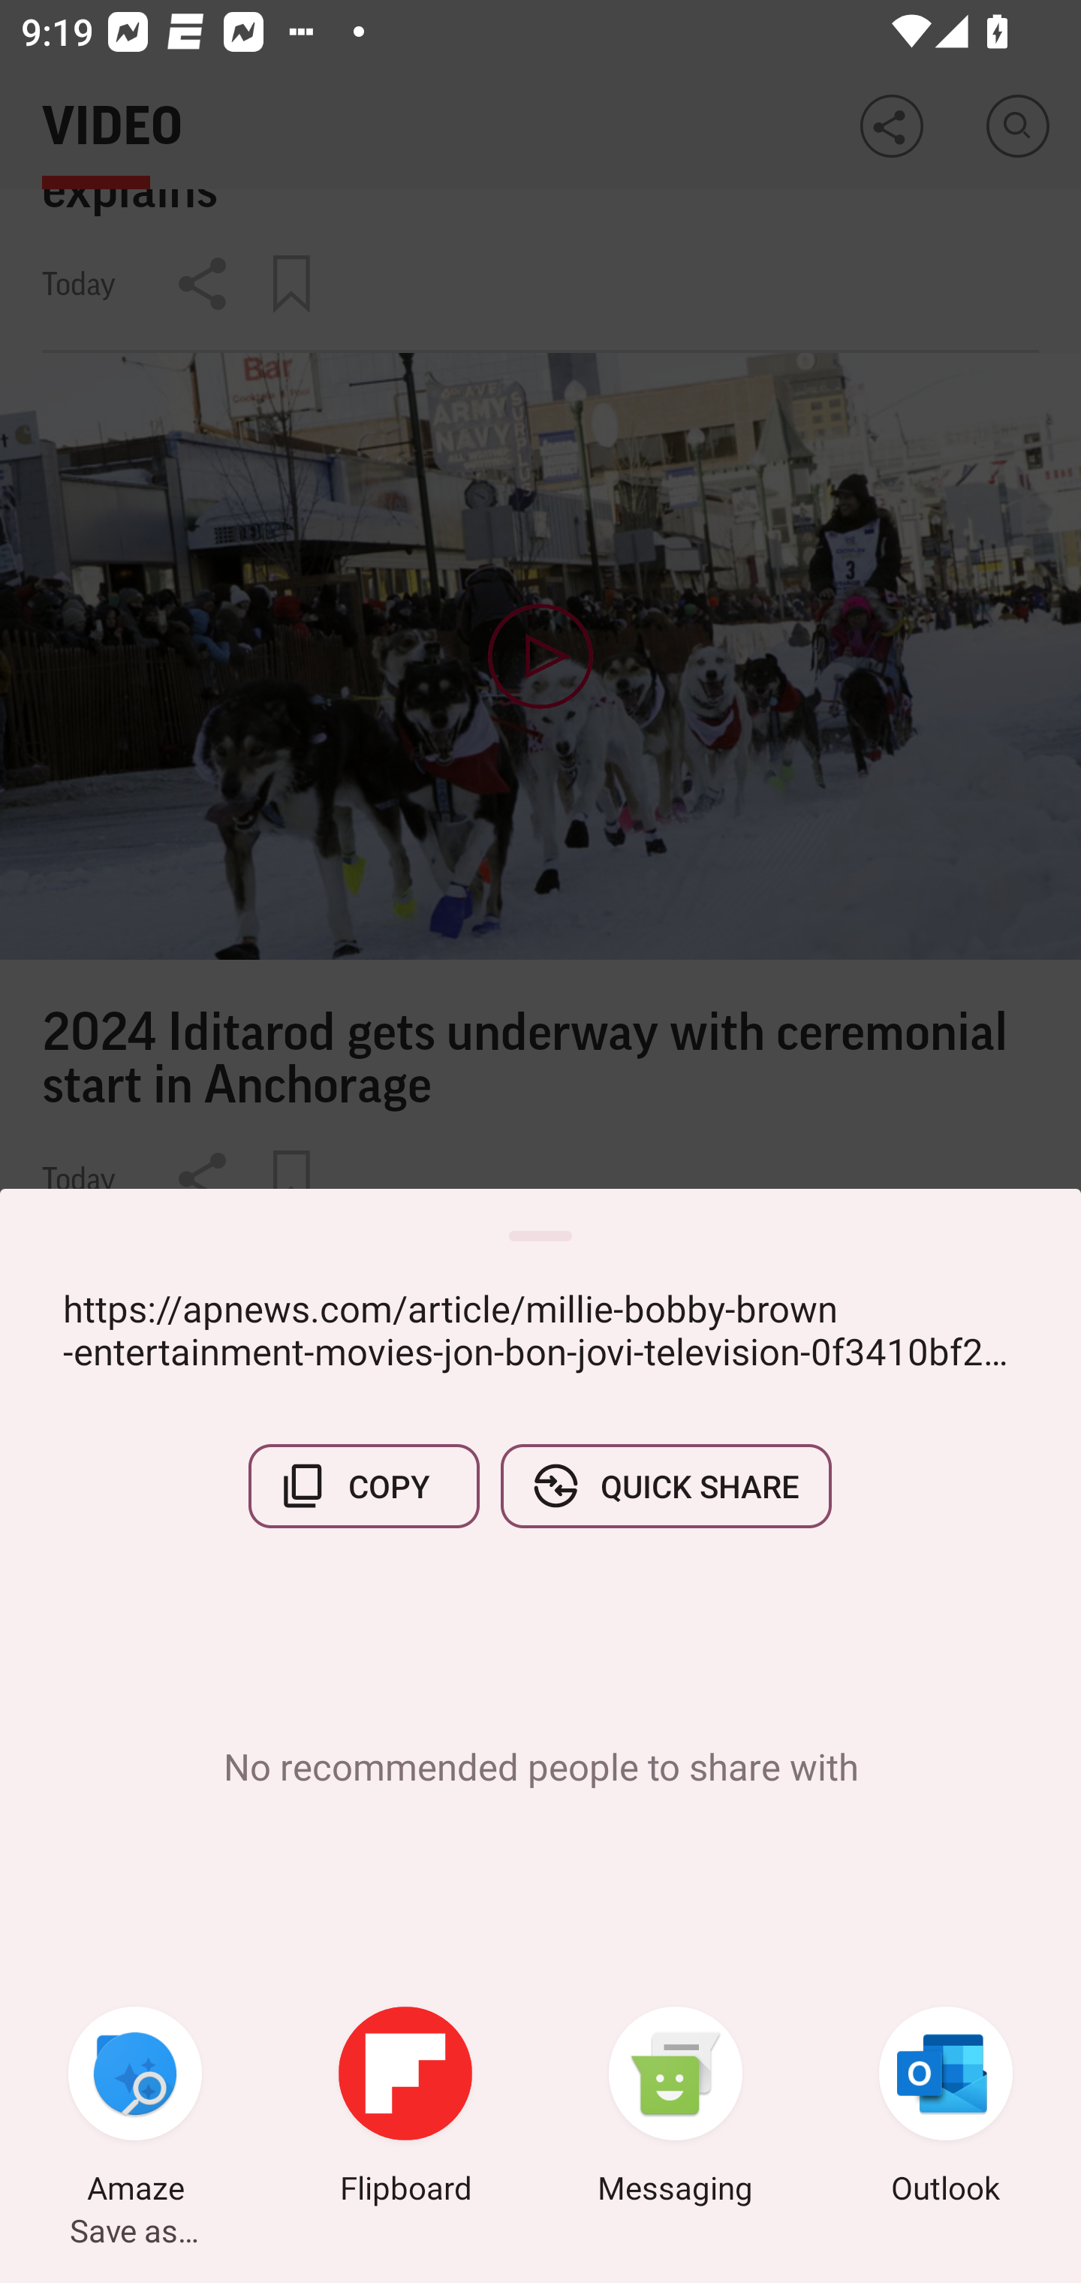 This screenshot has width=1081, height=2283. I want to click on Messaging, so click(676, 2109).